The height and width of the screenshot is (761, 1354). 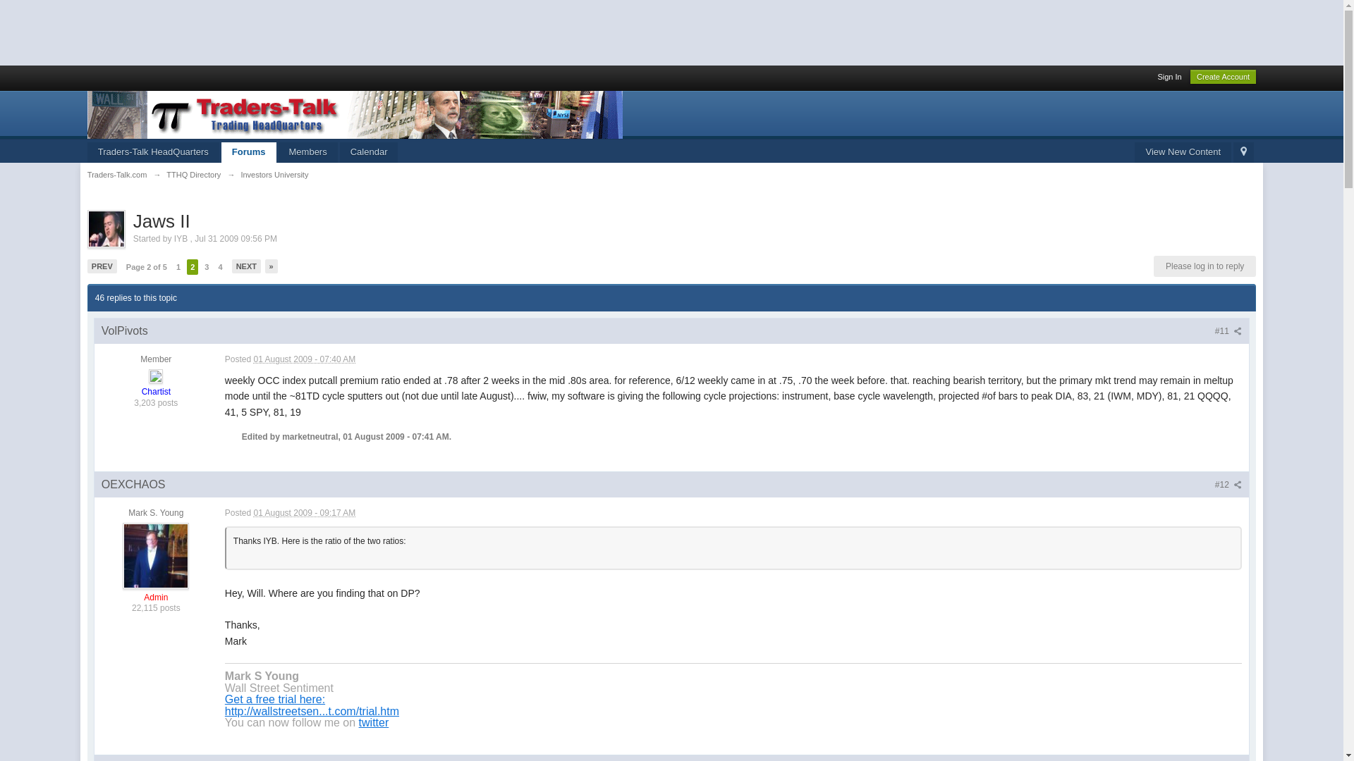 I want to click on Page 2 of 5, so click(x=147, y=266).